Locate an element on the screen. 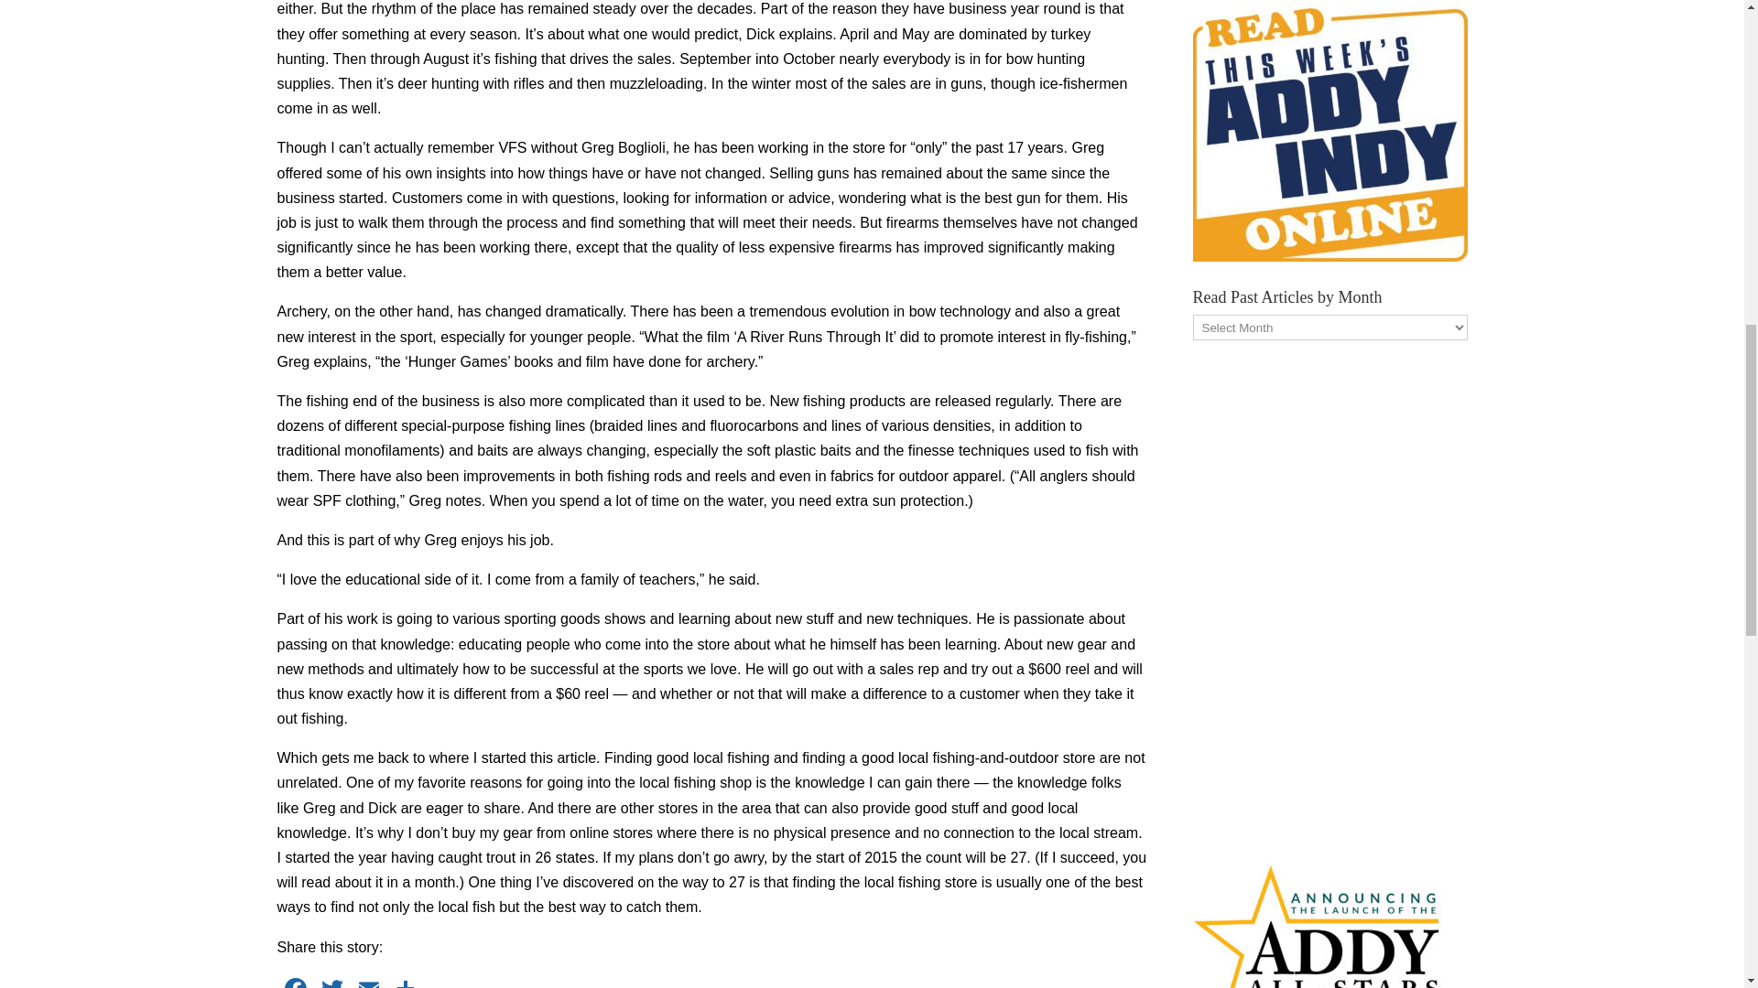 The image size is (1758, 988). Email is located at coordinates (368, 981).